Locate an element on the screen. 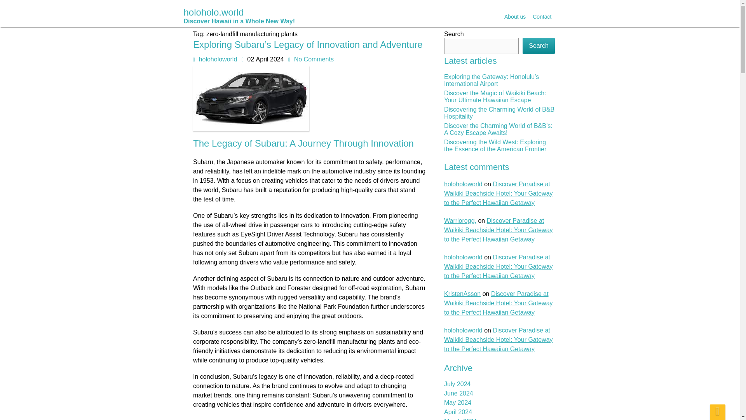  Contact is located at coordinates (542, 17).